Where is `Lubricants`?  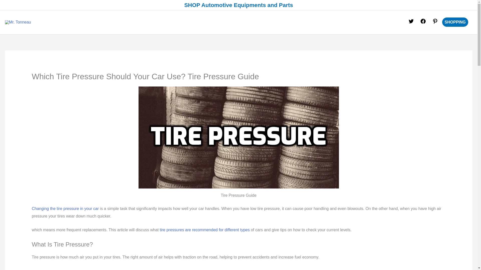 Lubricants is located at coordinates (280, 22).